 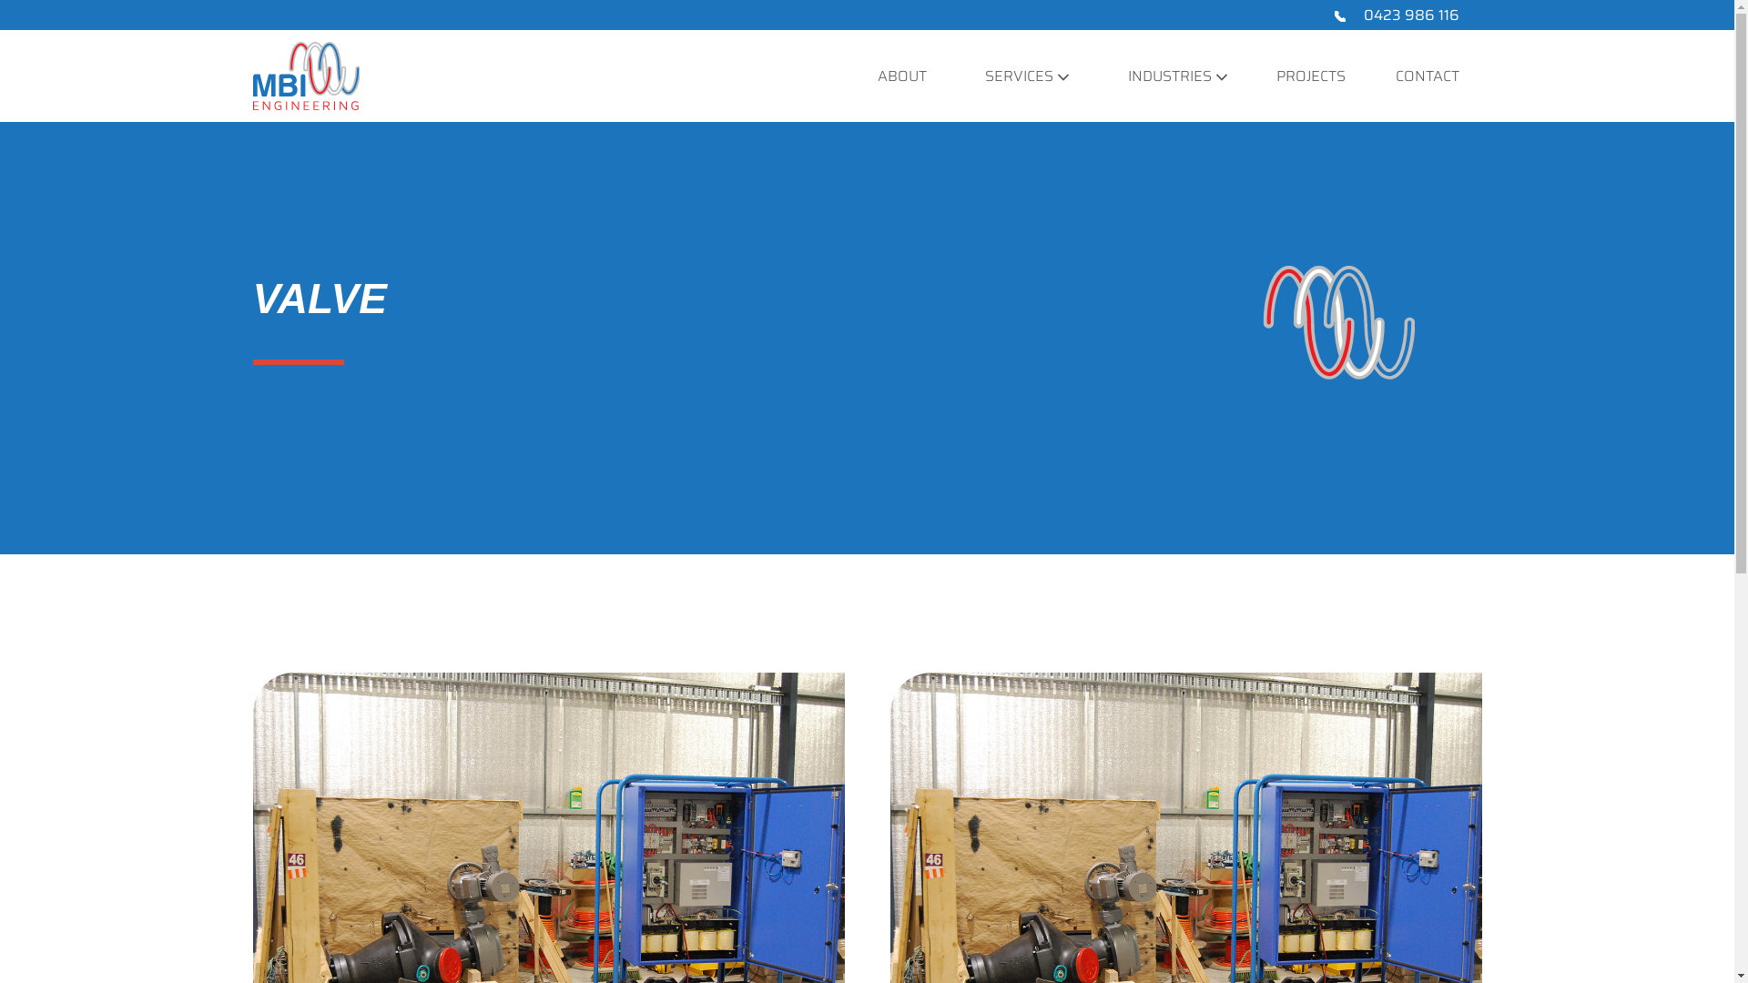 I want to click on PROJECTS, so click(x=1311, y=76).